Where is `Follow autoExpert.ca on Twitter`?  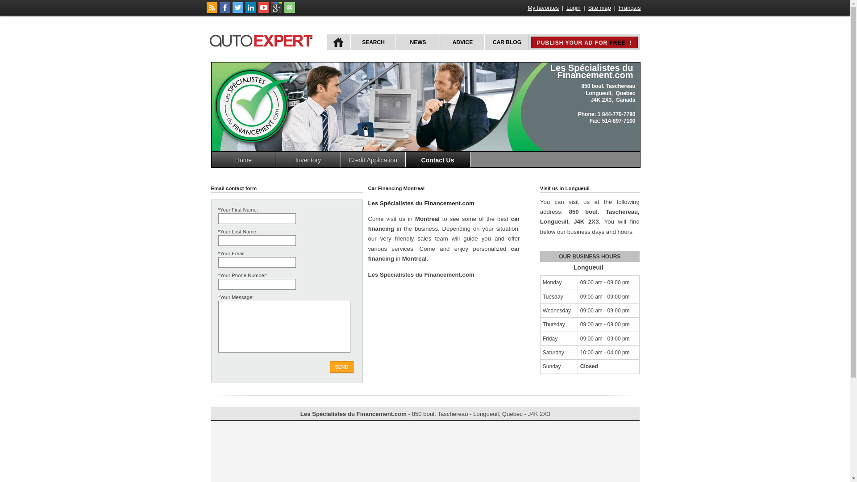
Follow autoExpert.ca on Twitter is located at coordinates (237, 11).